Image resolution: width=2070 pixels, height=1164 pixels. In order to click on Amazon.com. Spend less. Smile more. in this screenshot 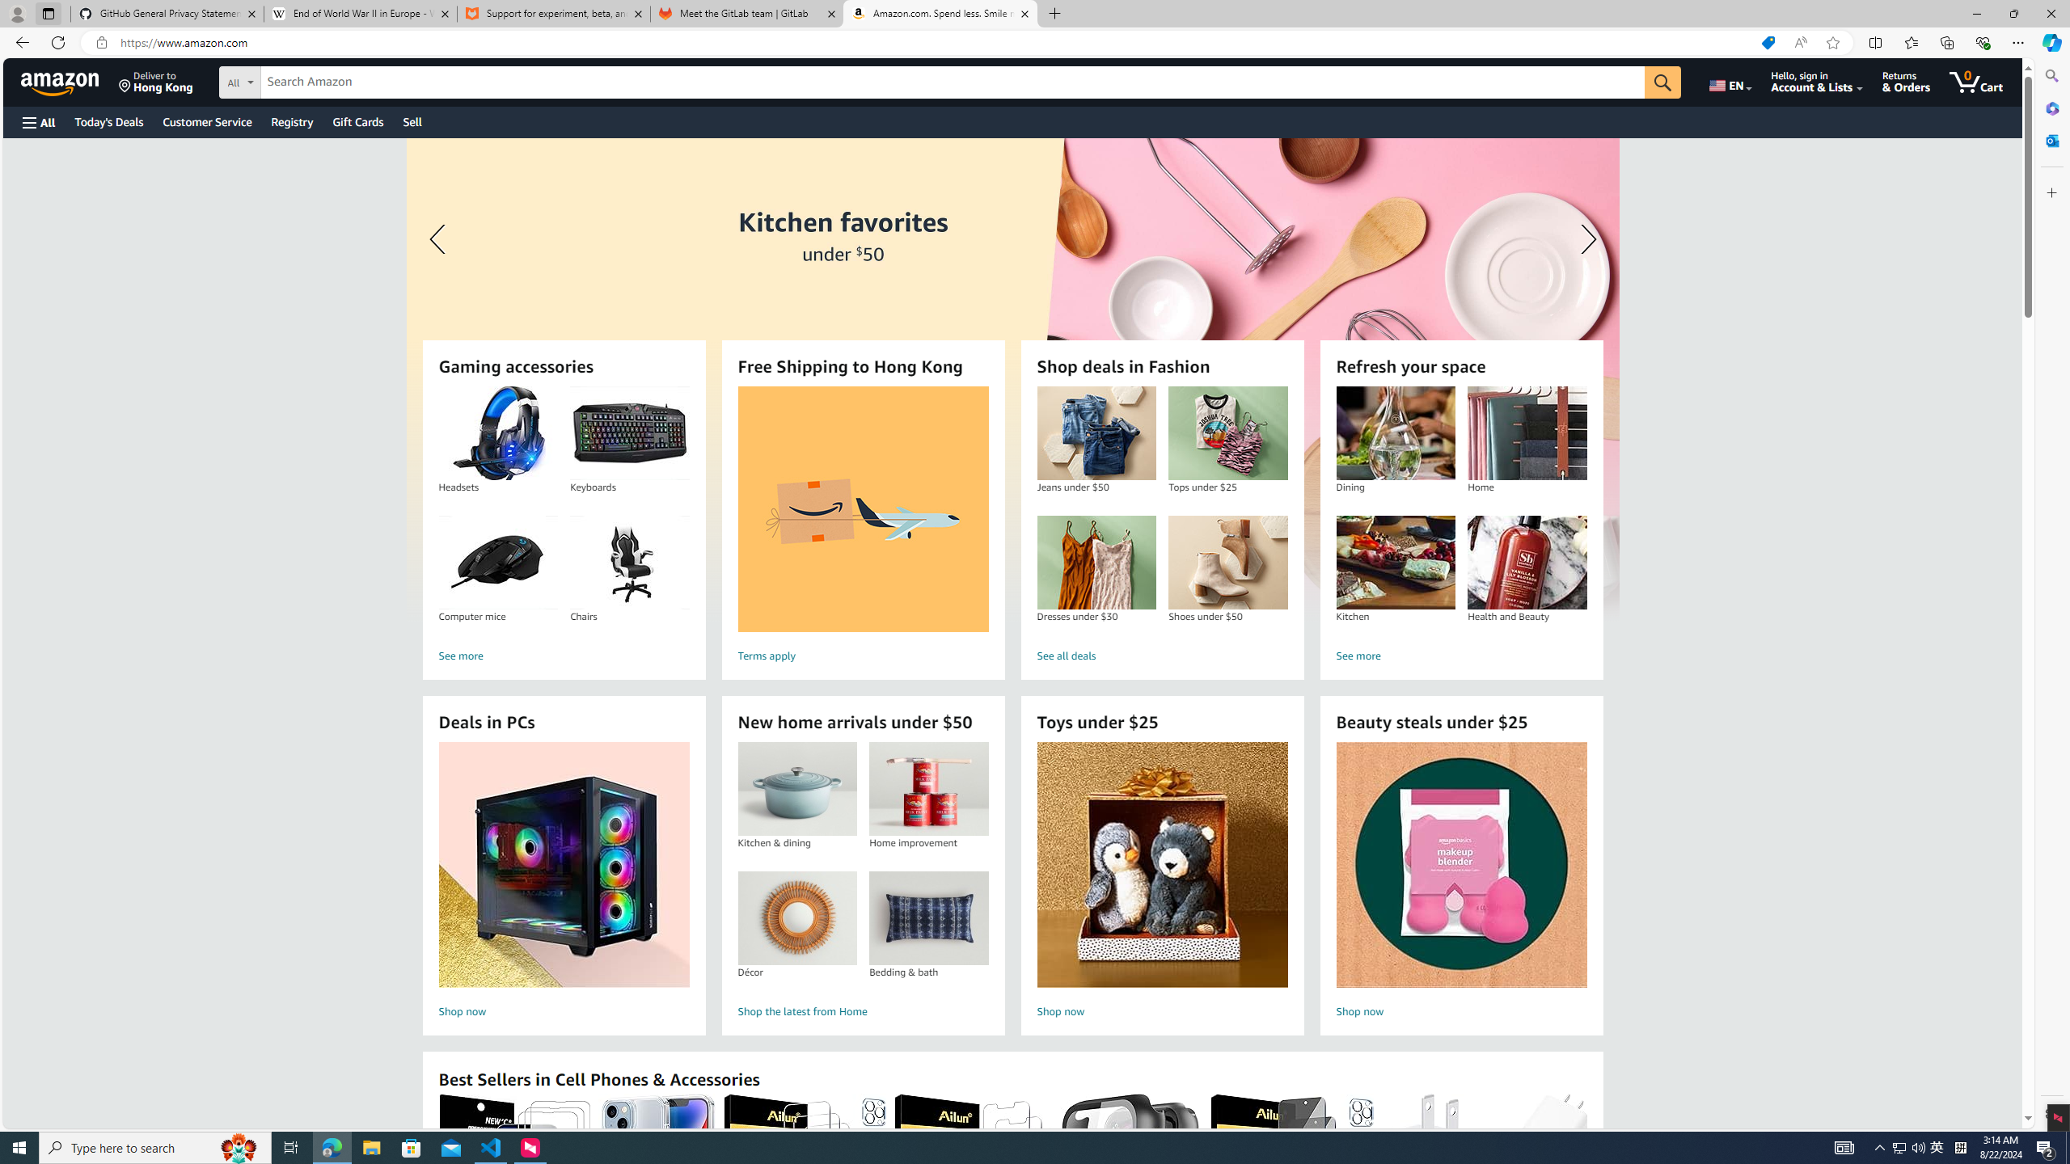, I will do `click(940, 14)`.